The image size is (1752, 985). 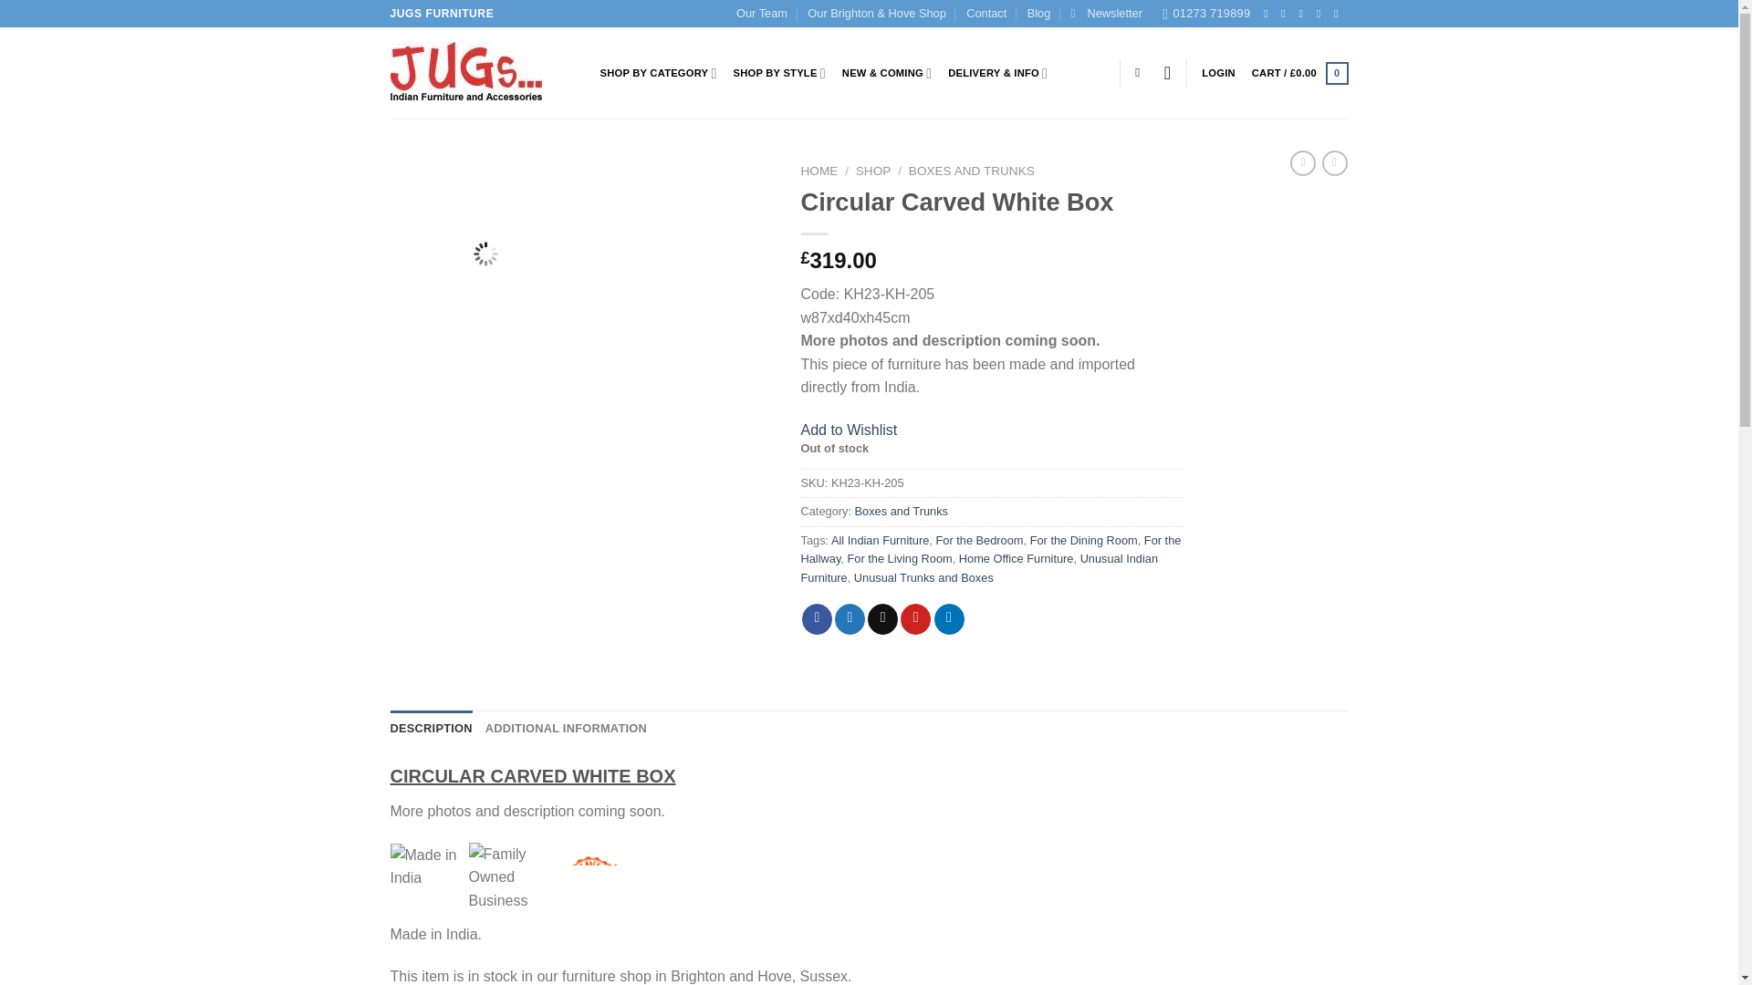 What do you see at coordinates (1218, 73) in the screenshot?
I see `Login` at bounding box center [1218, 73].